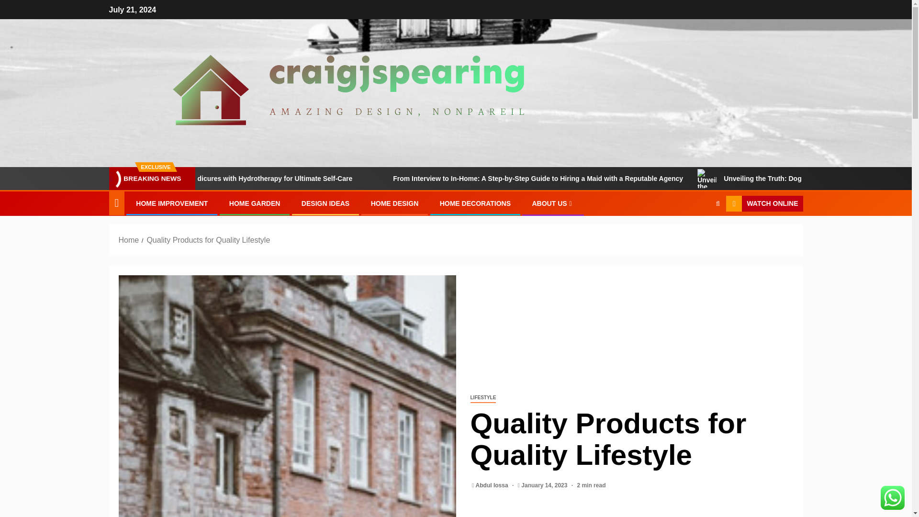  Describe the element at coordinates (208, 239) in the screenshot. I see `Quality Products for Quality Lifestyle` at that location.